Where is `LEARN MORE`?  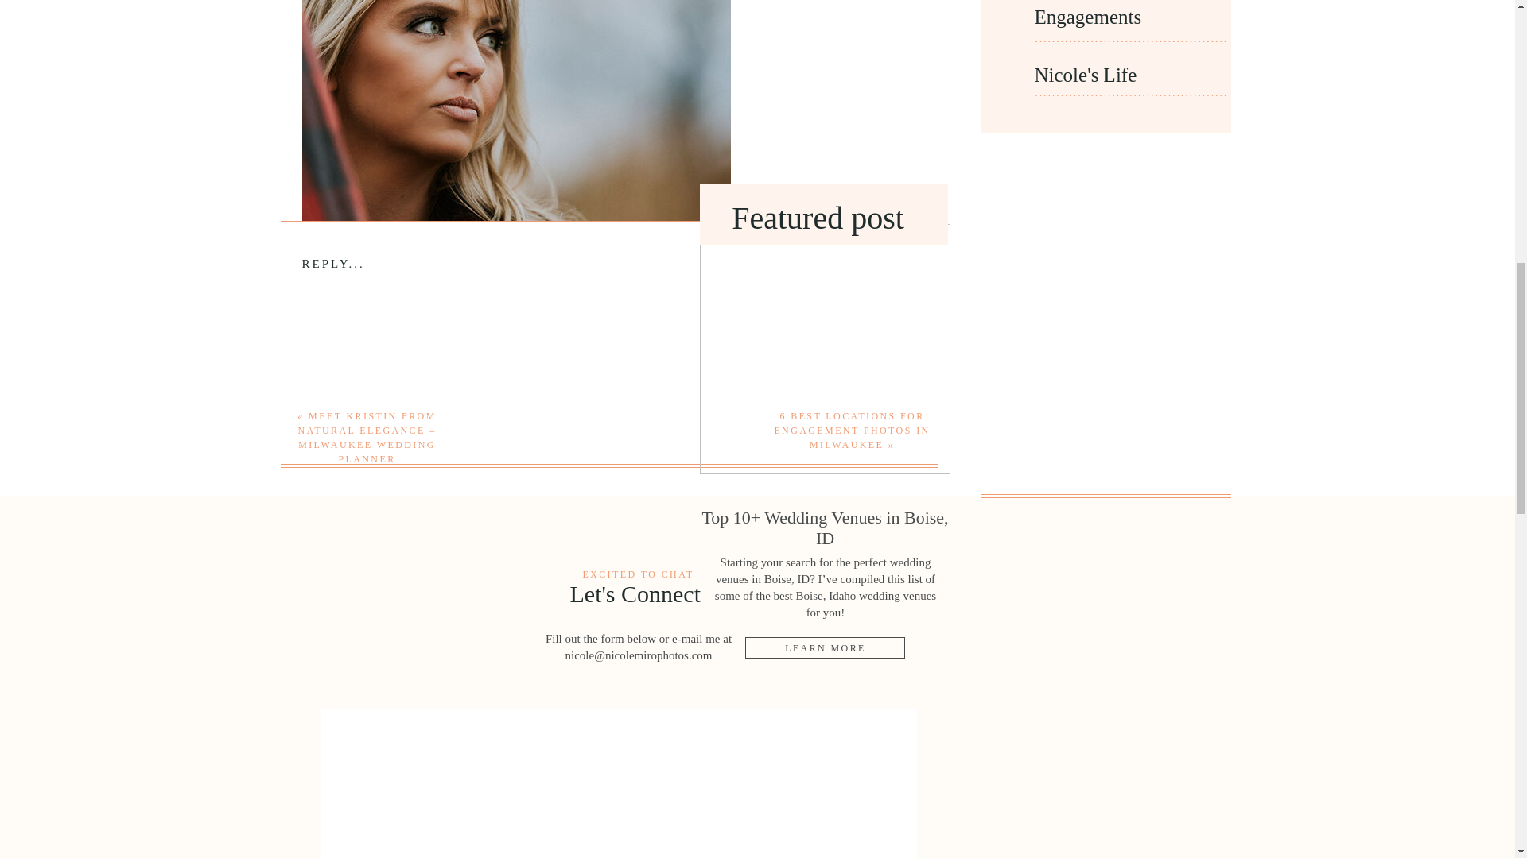 LEARN MORE is located at coordinates (825, 647).